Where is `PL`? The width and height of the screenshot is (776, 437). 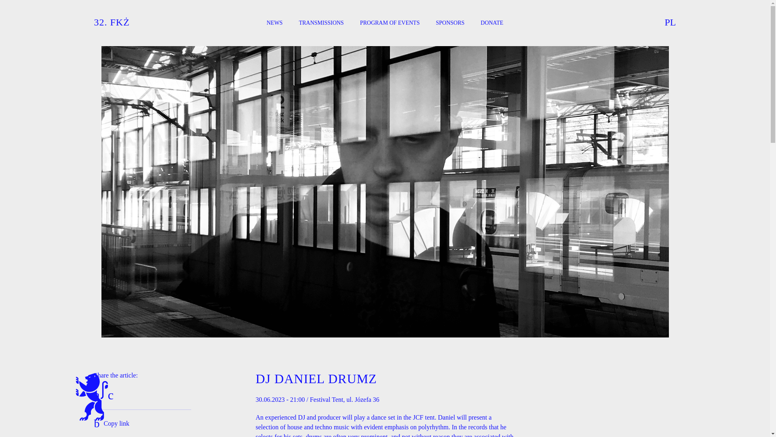
PL is located at coordinates (670, 23).